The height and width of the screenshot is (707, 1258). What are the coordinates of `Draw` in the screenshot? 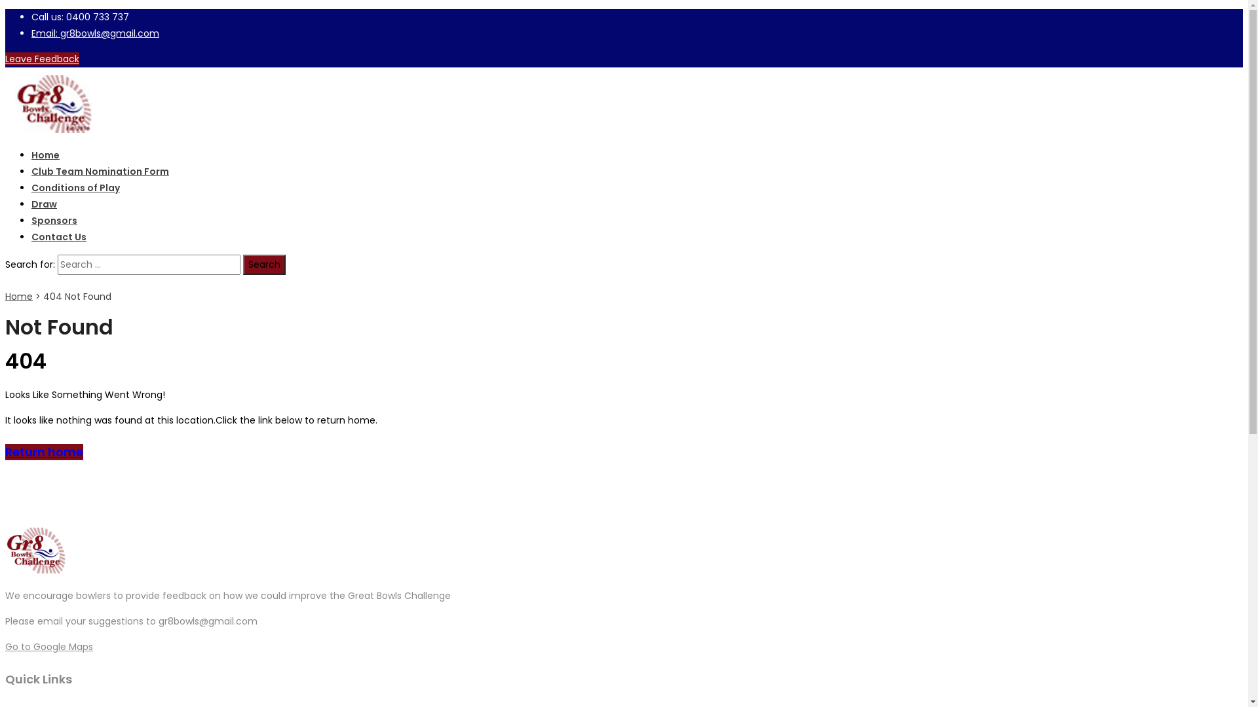 It's located at (45, 204).